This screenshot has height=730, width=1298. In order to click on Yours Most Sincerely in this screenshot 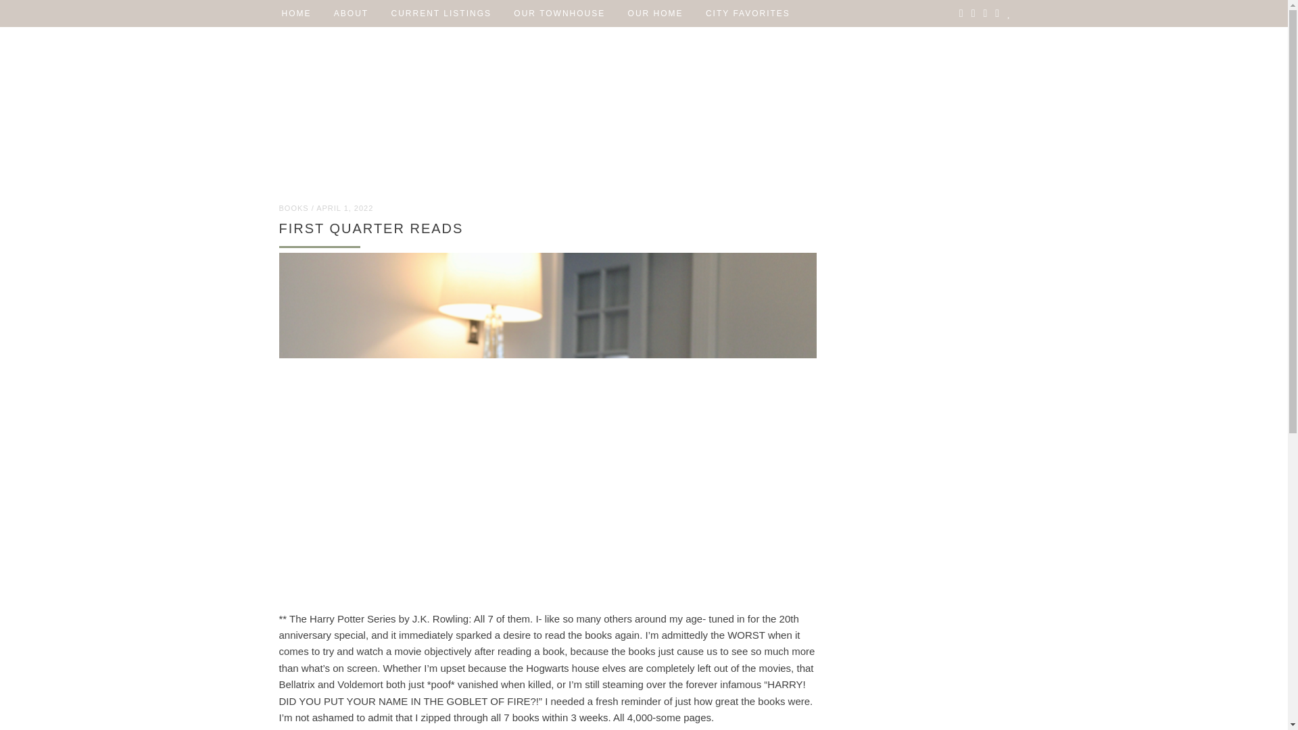, I will do `click(643, 107)`.